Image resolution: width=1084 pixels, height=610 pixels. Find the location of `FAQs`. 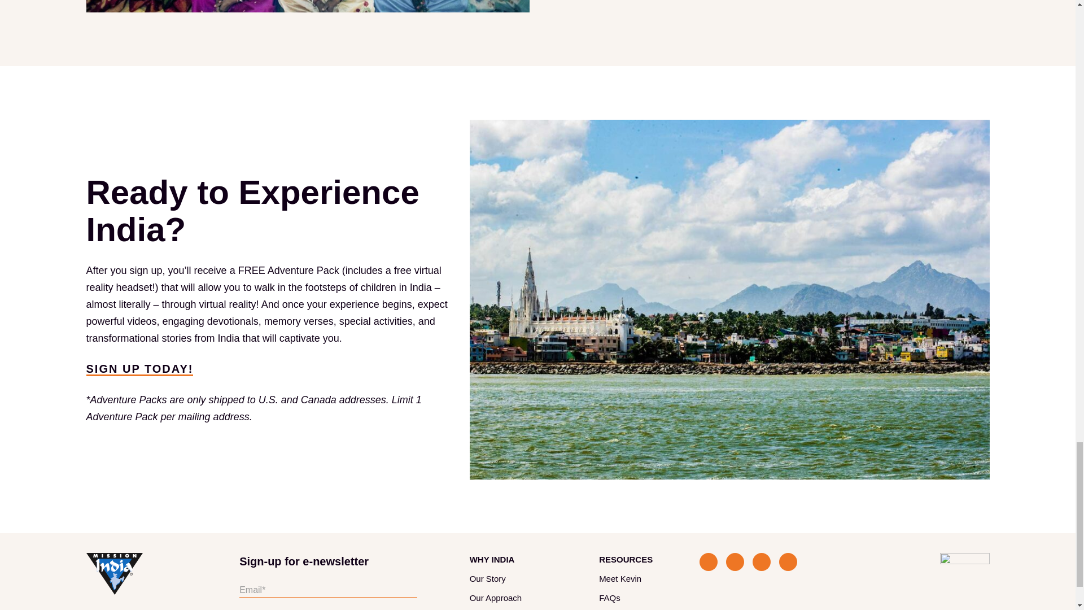

FAQs is located at coordinates (610, 598).